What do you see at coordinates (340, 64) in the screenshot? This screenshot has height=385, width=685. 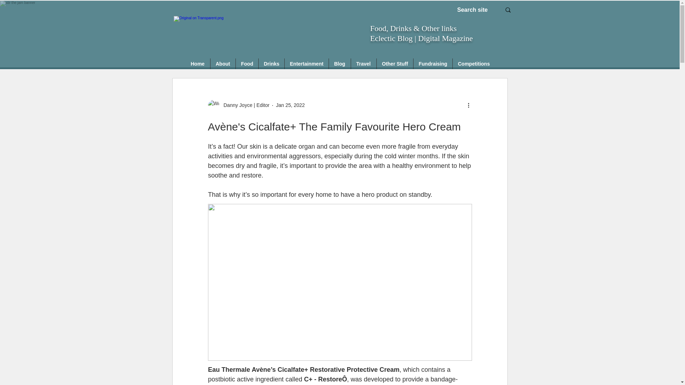 I see `Blog` at bounding box center [340, 64].